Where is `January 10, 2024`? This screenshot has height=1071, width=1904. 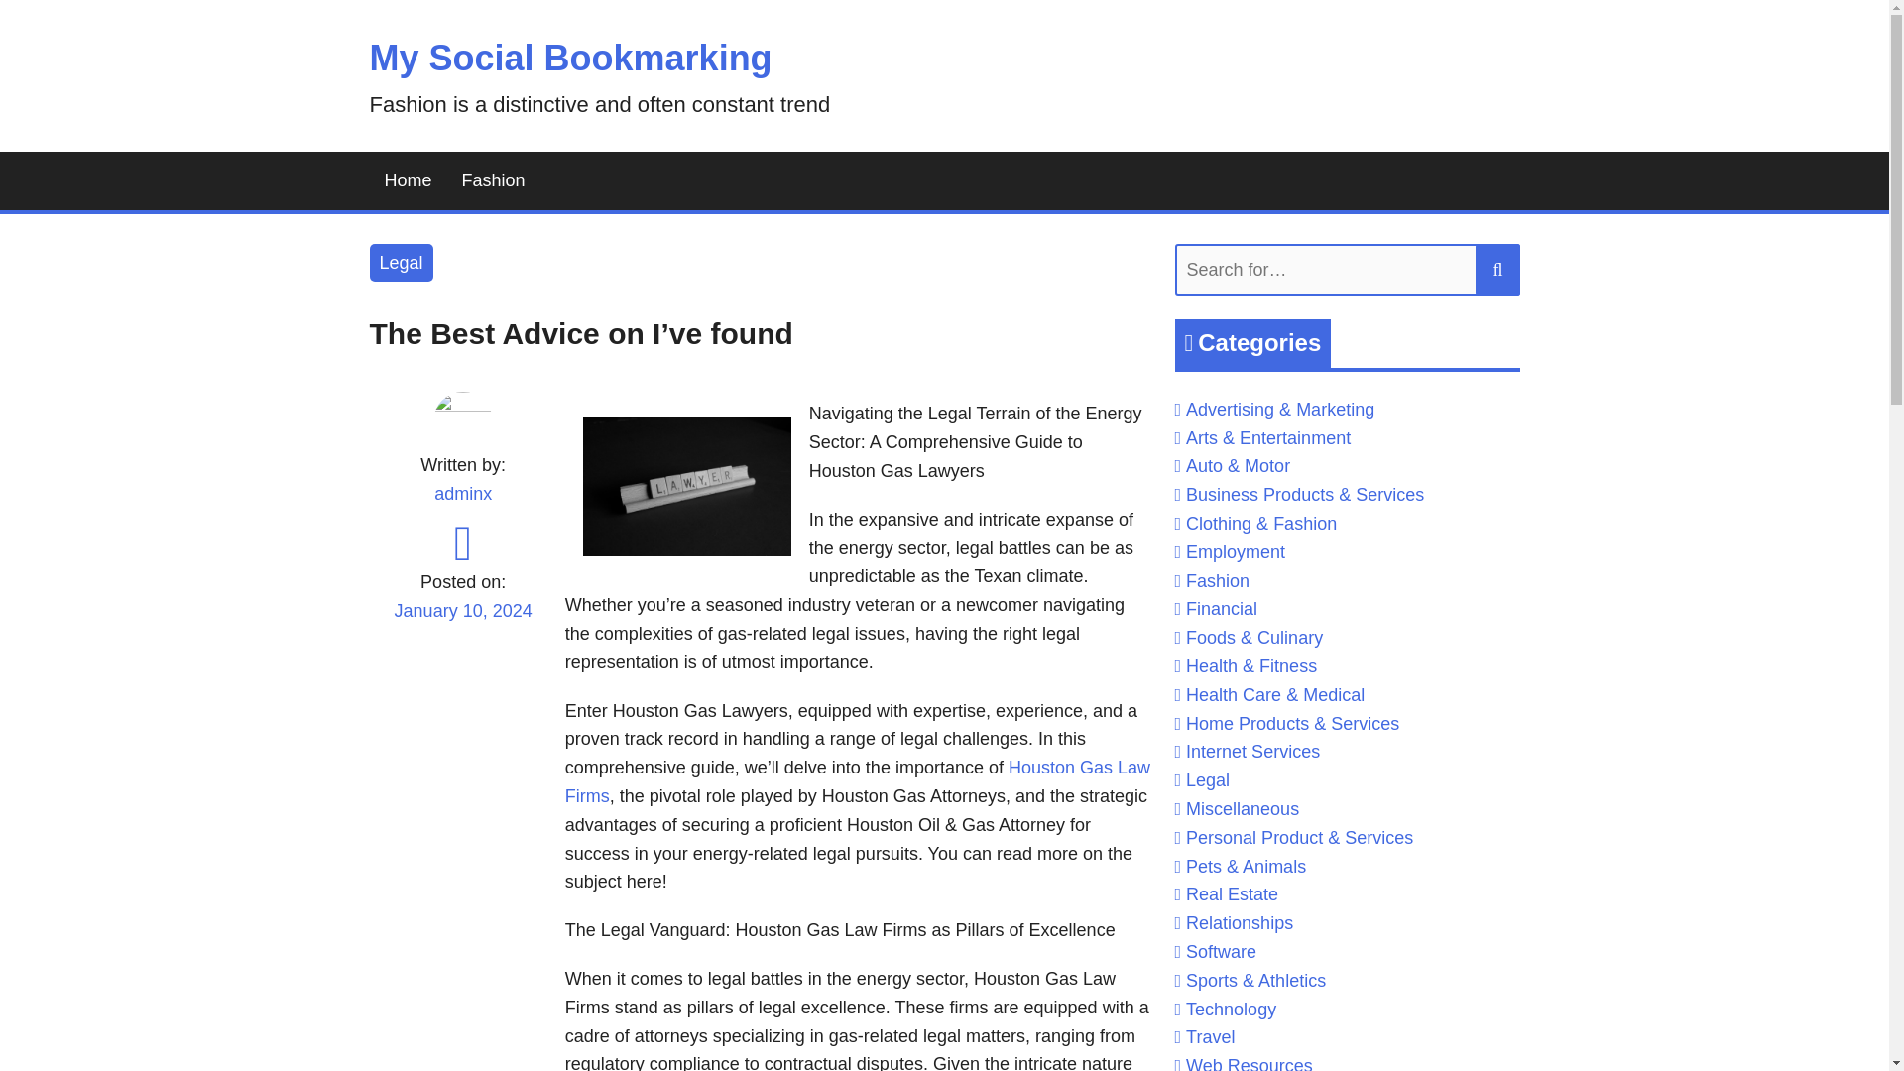 January 10, 2024 is located at coordinates (462, 623).